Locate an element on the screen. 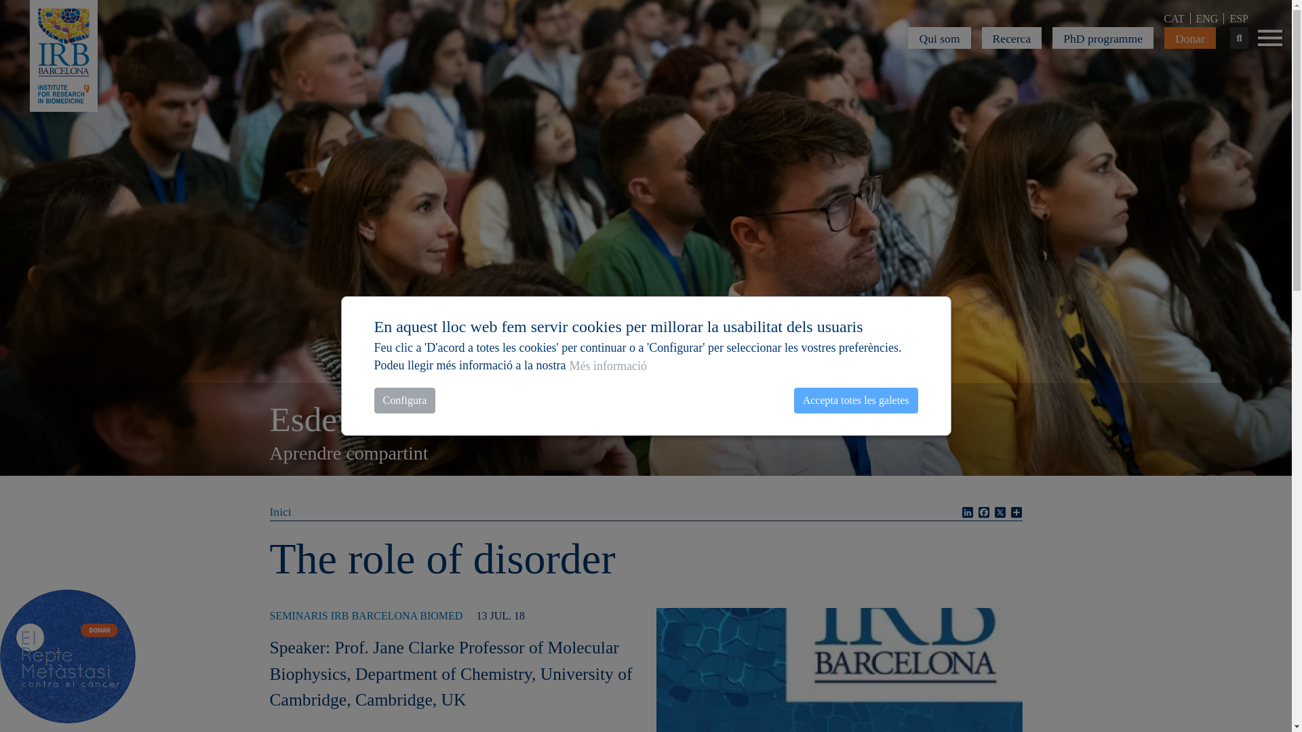  PhD programme is located at coordinates (1103, 38).